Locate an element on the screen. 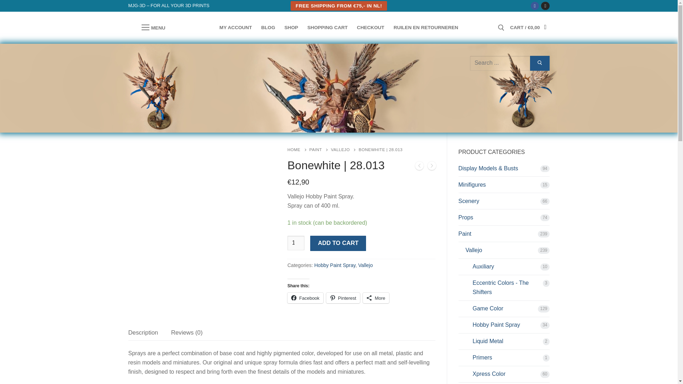 This screenshot has height=384, width=683. Search for: is located at coordinates (510, 63).